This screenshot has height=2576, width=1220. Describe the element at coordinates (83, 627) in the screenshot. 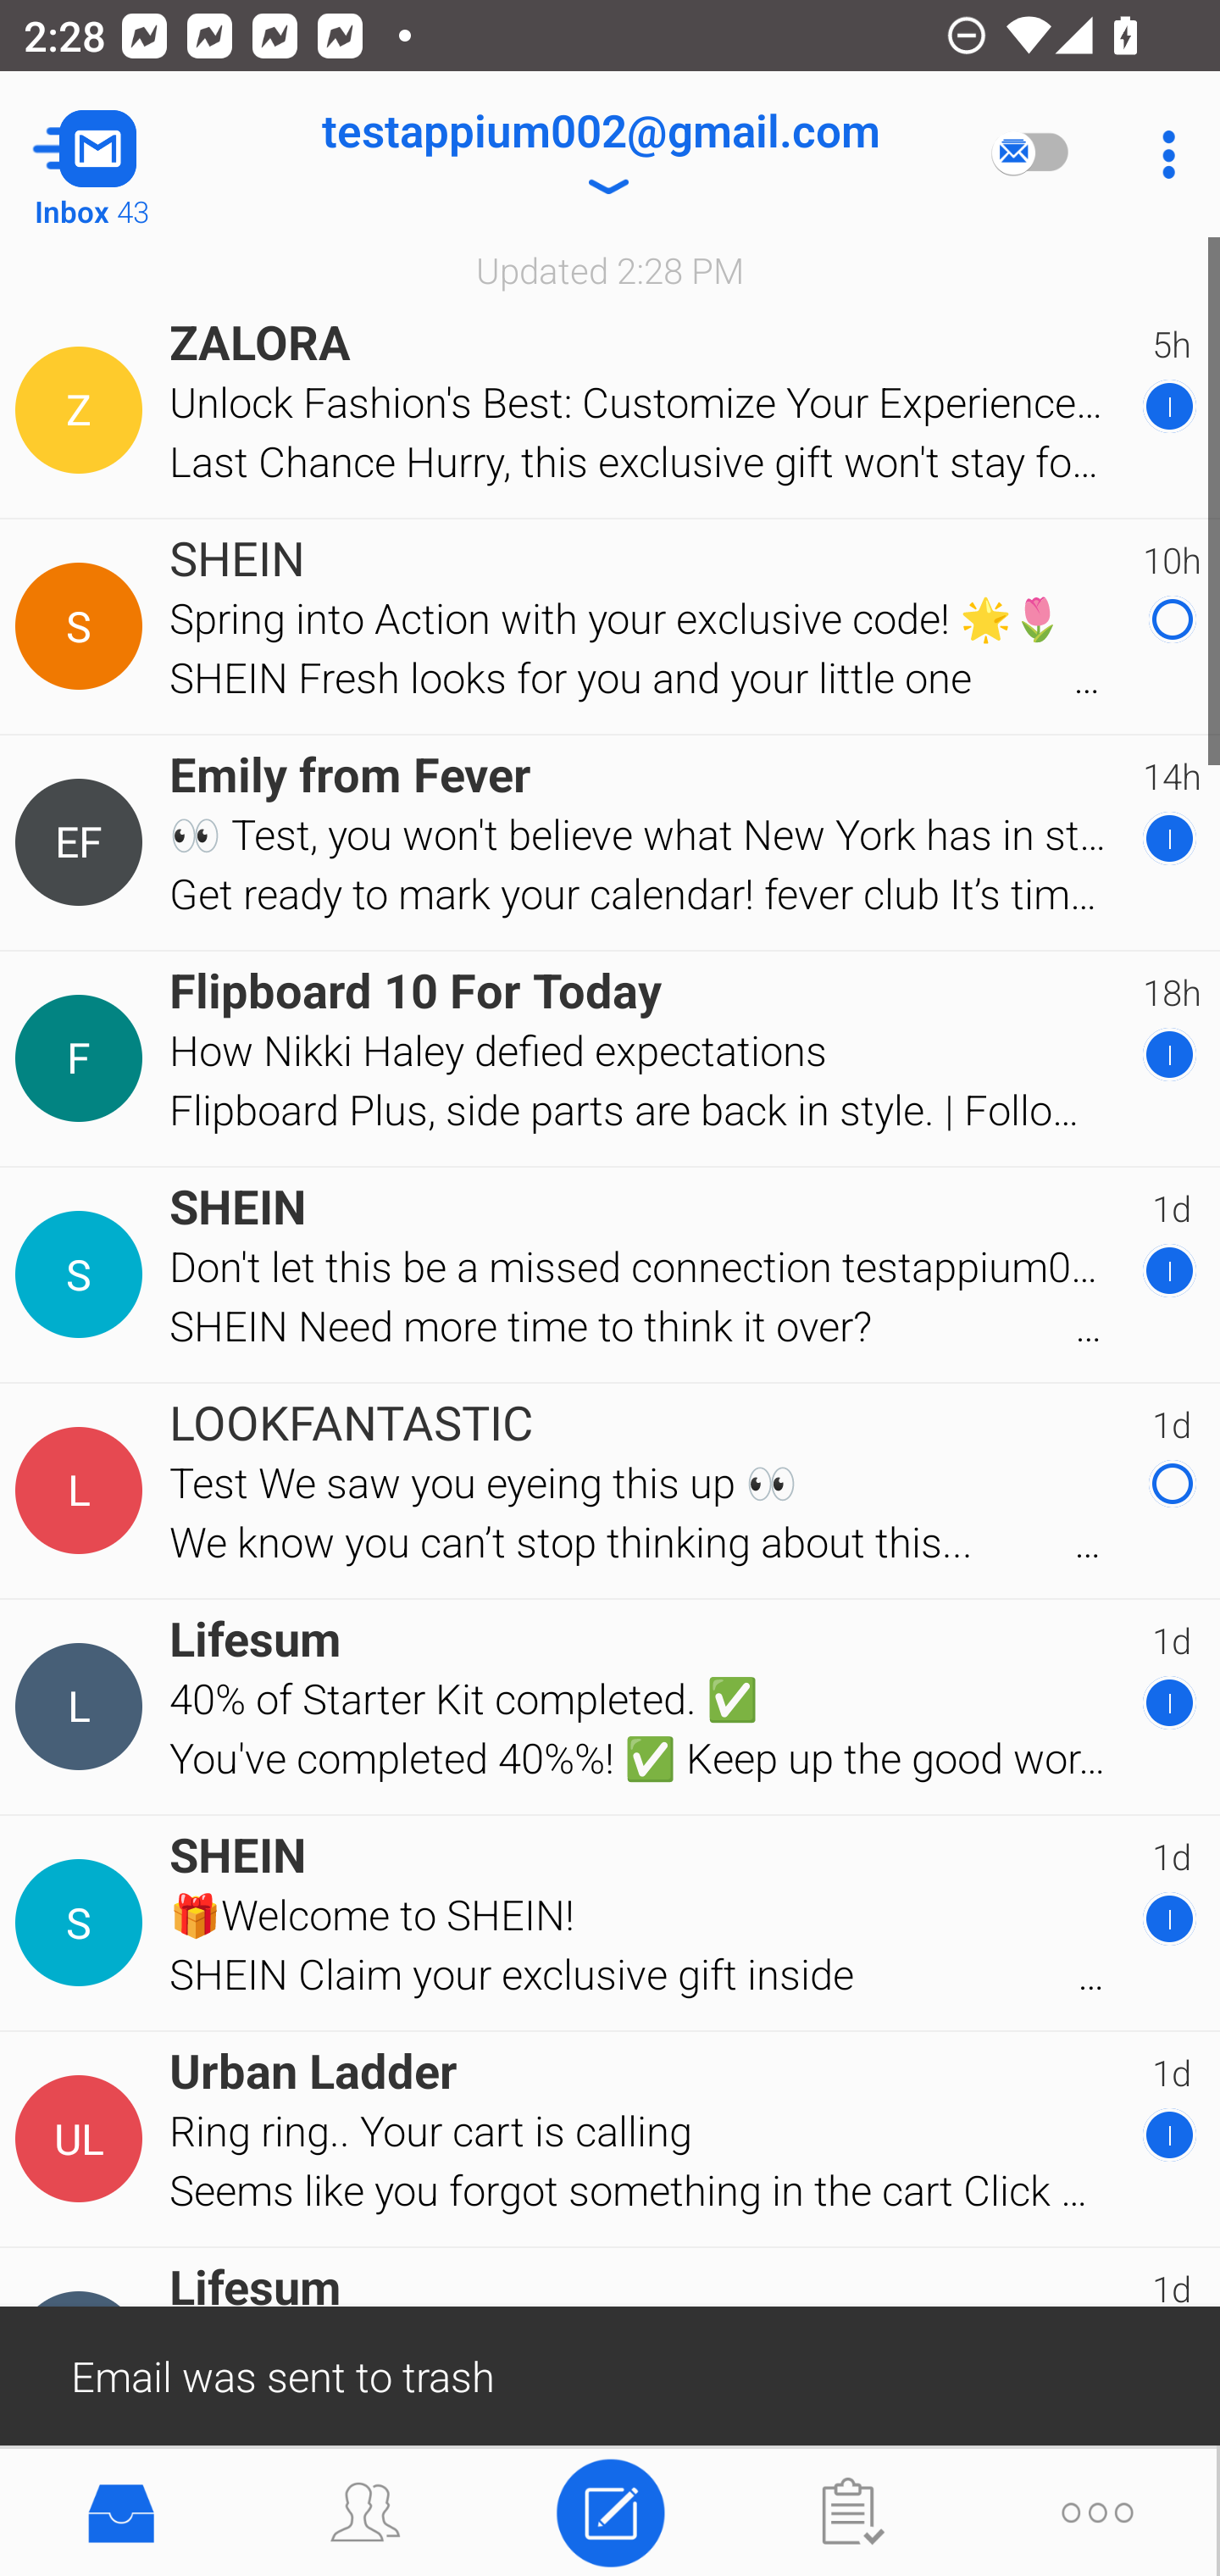

I see `Contact Details` at that location.